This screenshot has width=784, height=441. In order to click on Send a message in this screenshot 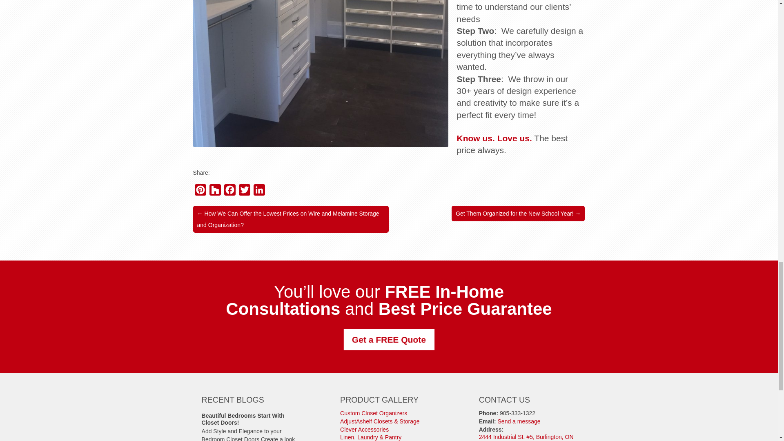, I will do `click(519, 421)`.